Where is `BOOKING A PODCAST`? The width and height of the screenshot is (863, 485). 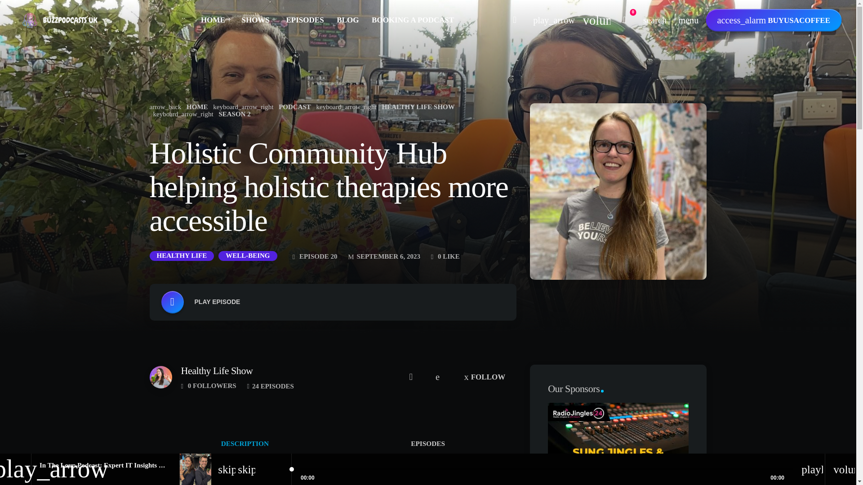
BOOKING A PODCAST is located at coordinates (413, 20).